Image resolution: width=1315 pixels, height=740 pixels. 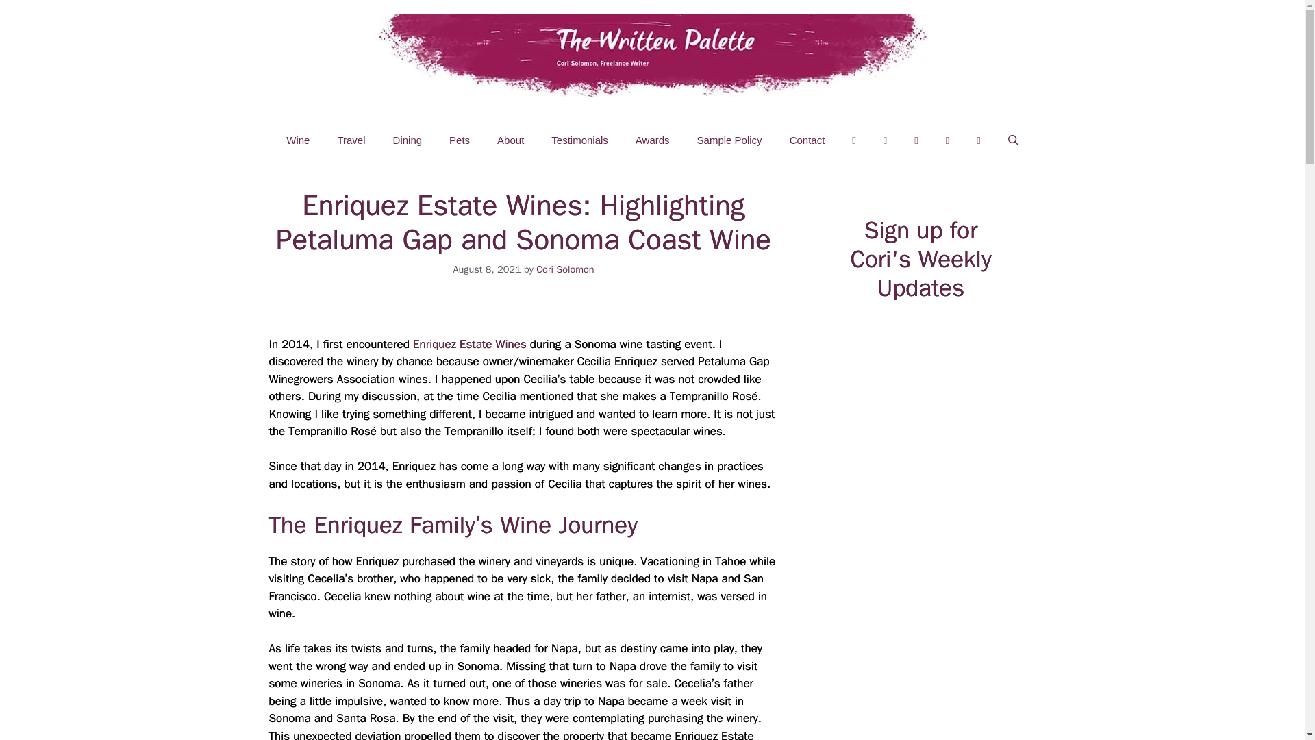 I want to click on Epicurean, so click(x=408, y=140).